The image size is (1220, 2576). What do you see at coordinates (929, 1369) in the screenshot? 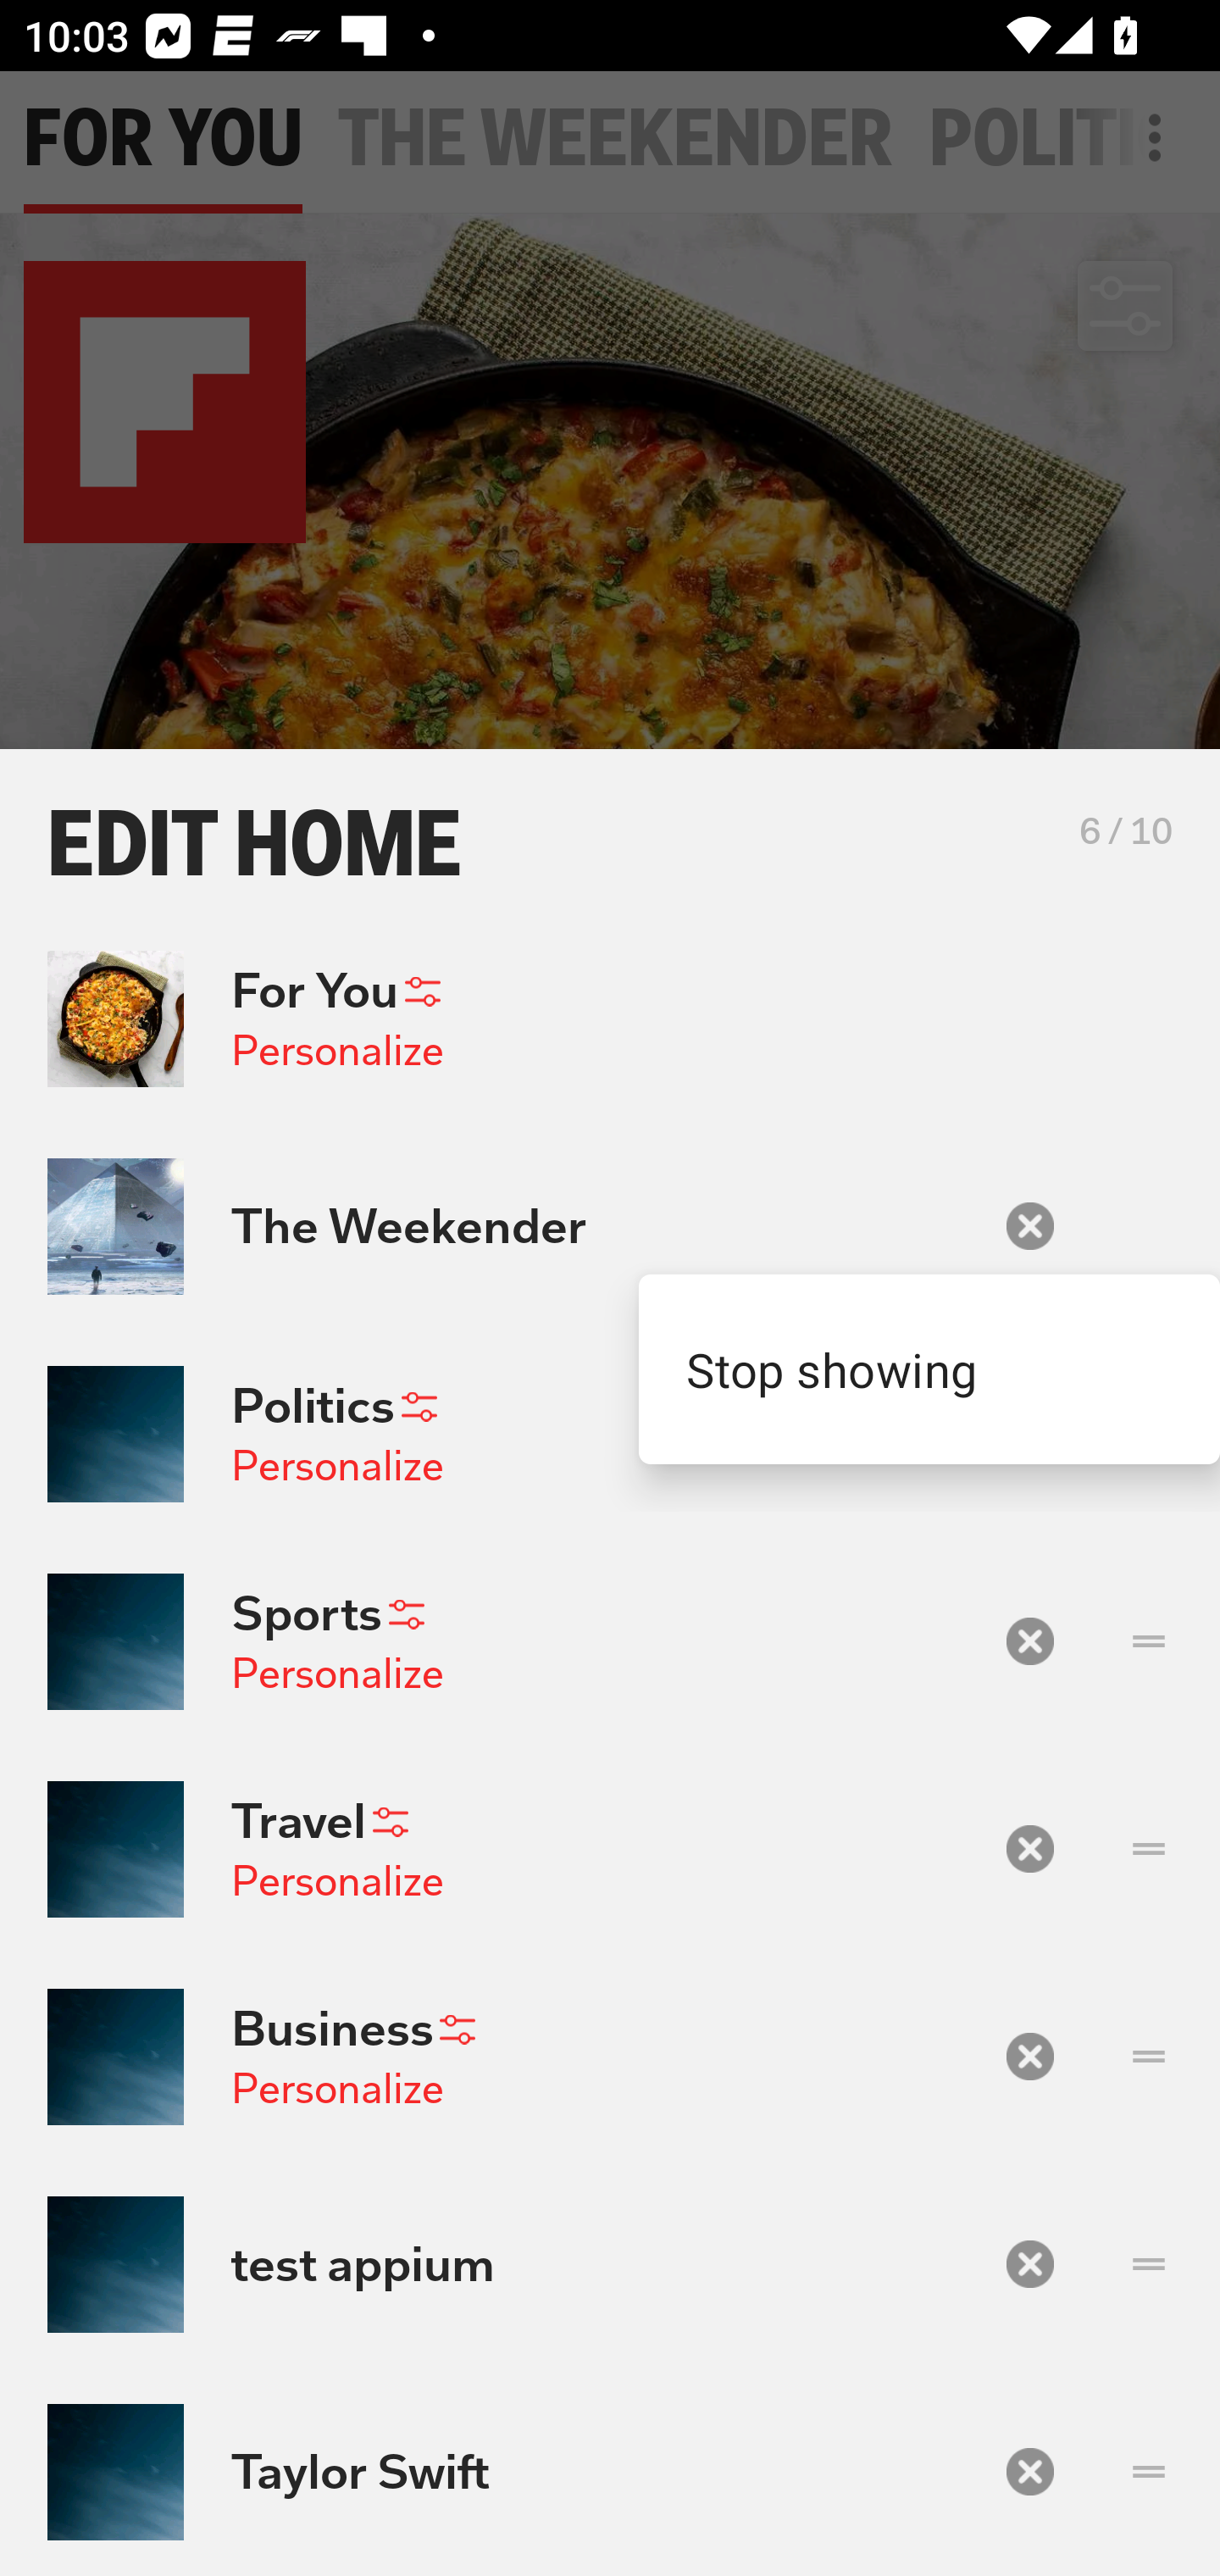
I see `Stop showing` at bounding box center [929, 1369].